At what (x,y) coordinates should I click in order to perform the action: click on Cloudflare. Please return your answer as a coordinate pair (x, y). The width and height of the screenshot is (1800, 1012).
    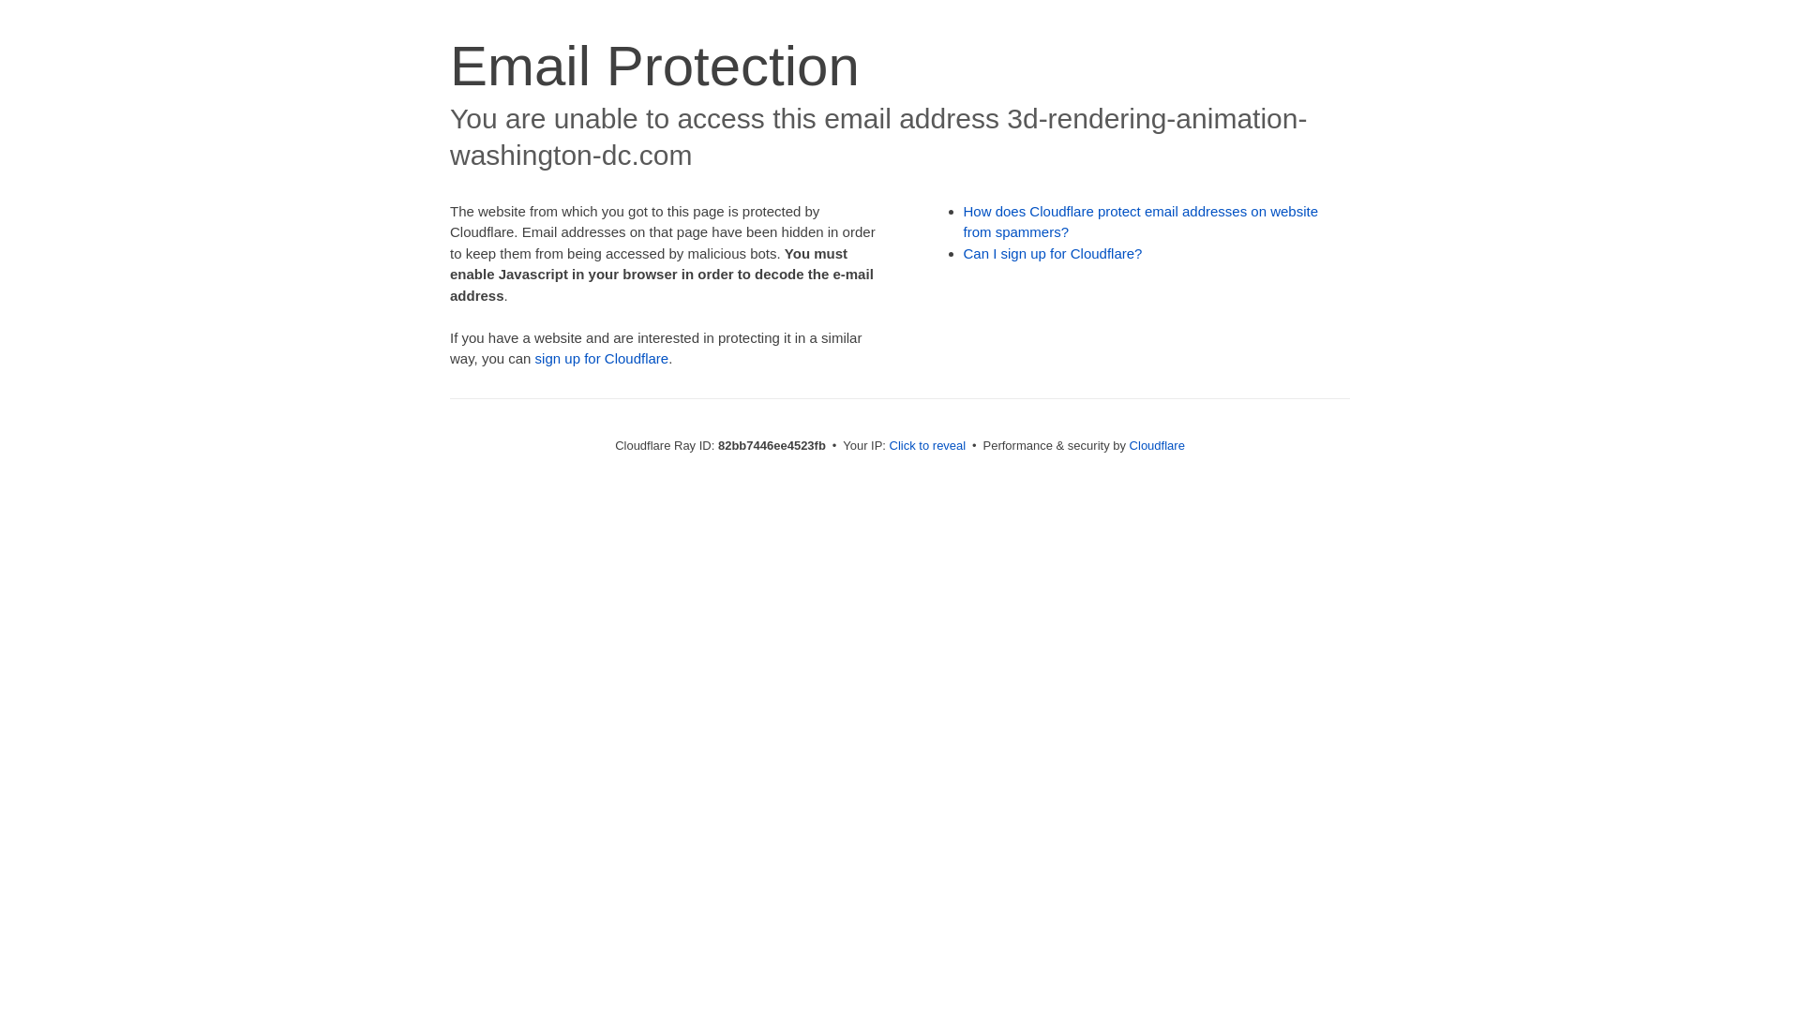
    Looking at the image, I should click on (1157, 446).